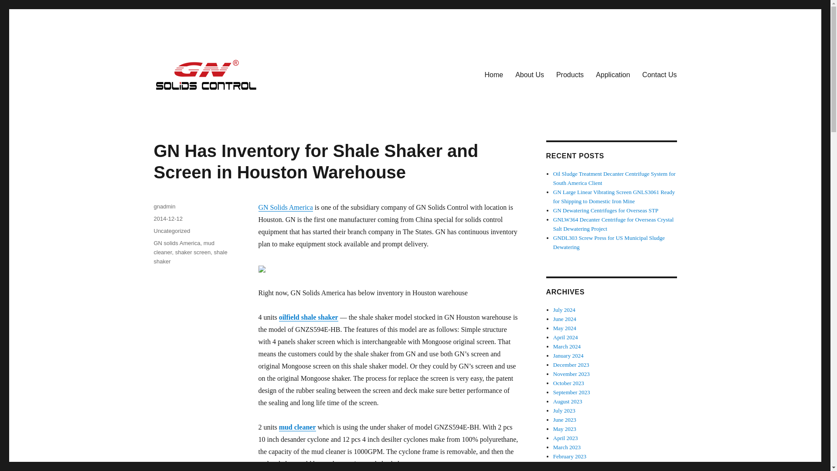 Image resolution: width=837 pixels, height=471 pixels. Describe the element at coordinates (572, 374) in the screenshot. I see `November 2023` at that location.